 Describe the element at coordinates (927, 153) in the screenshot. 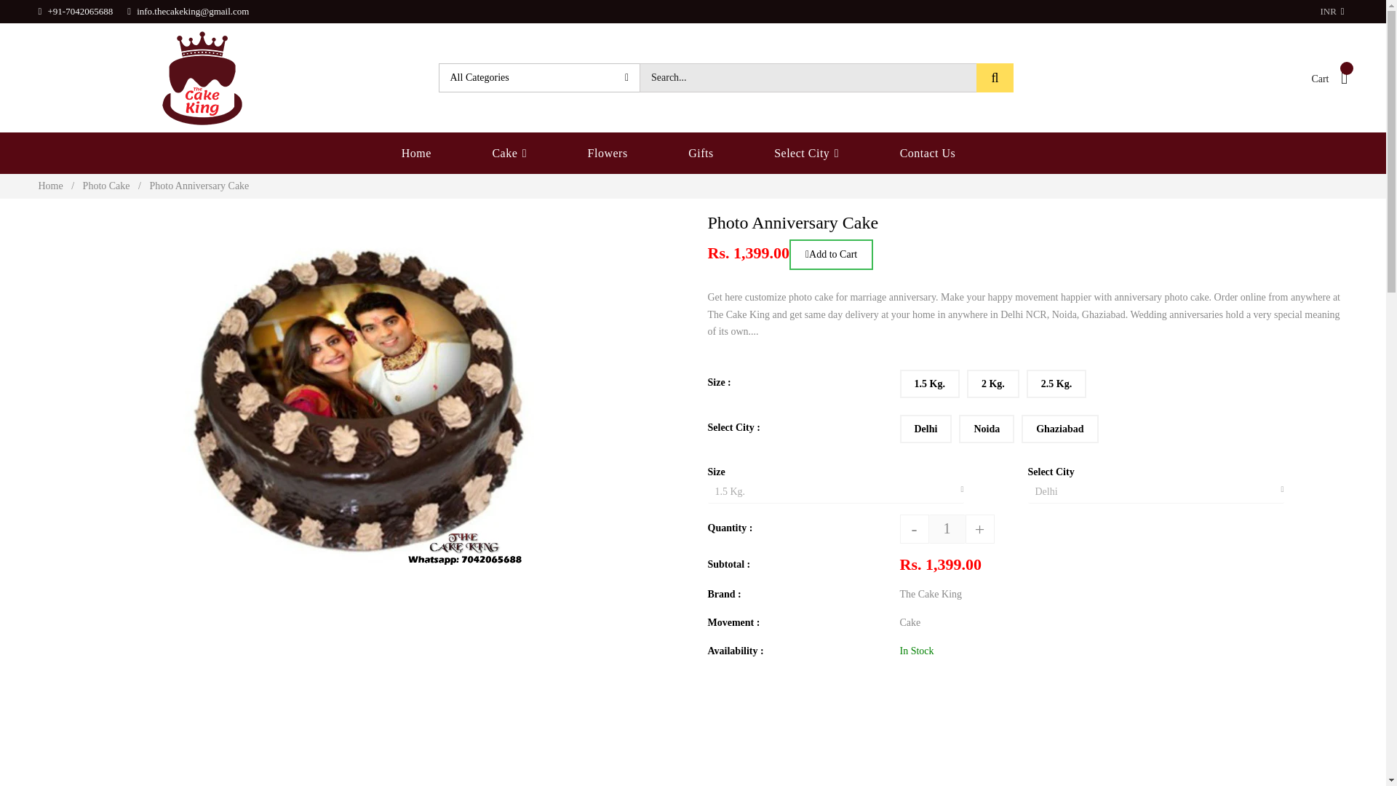

I see `Contact Us` at that location.